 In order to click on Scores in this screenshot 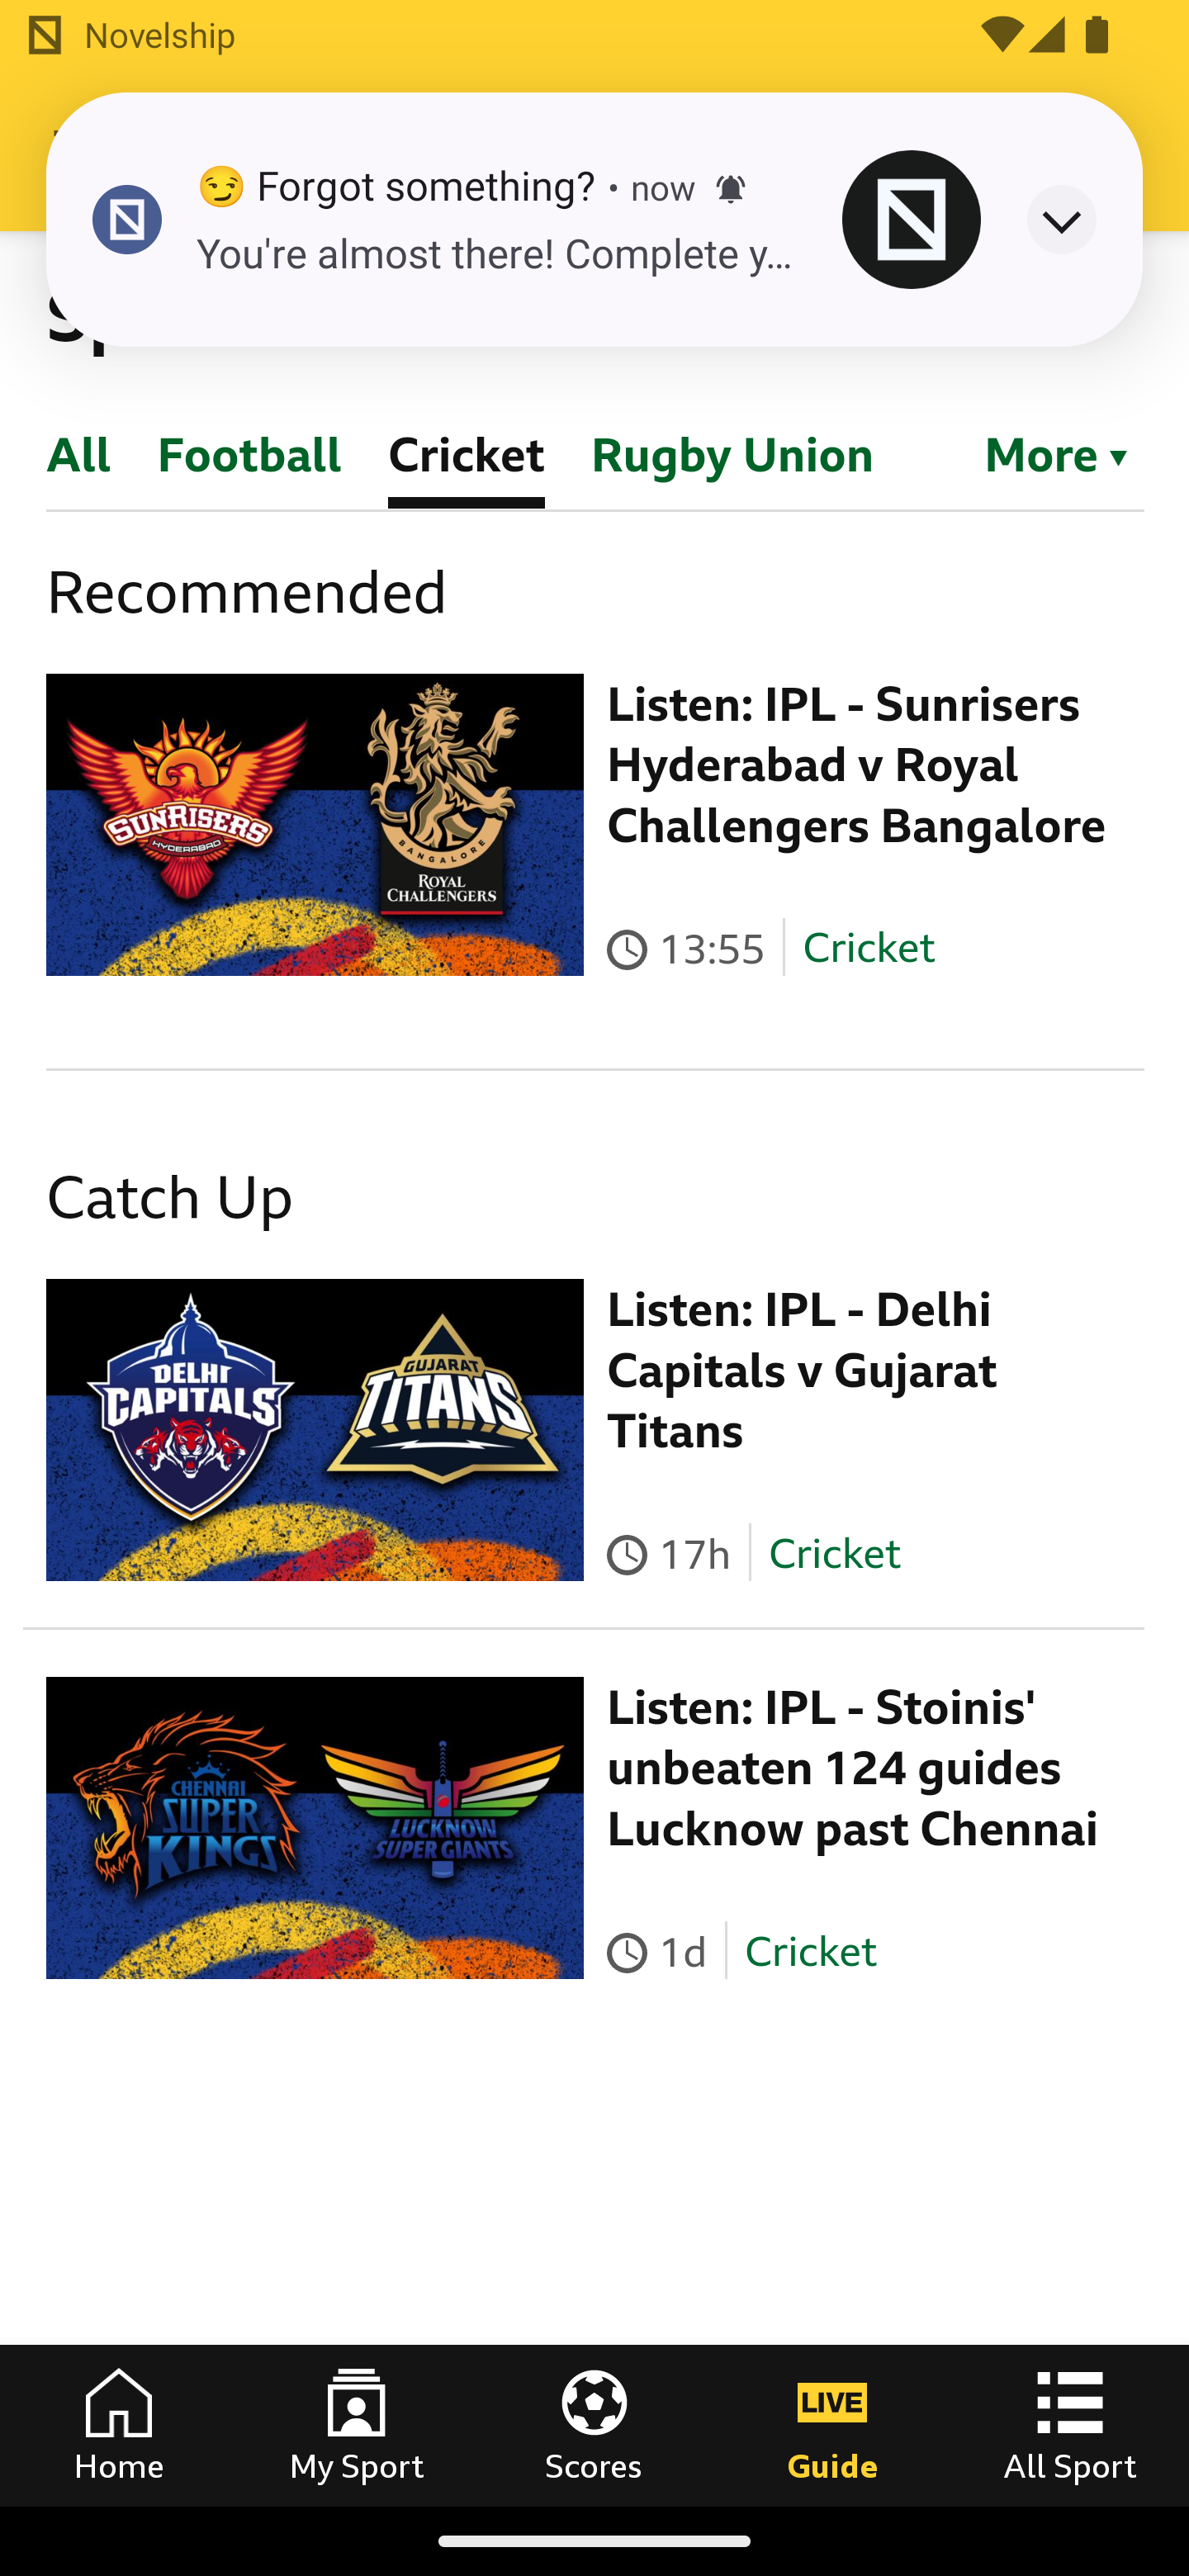, I will do `click(594, 2425)`.